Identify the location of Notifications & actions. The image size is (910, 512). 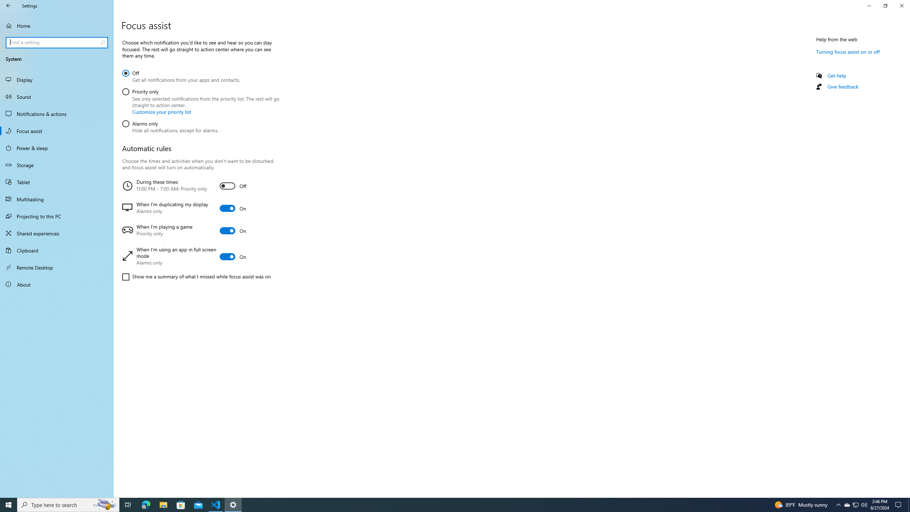
(57, 114).